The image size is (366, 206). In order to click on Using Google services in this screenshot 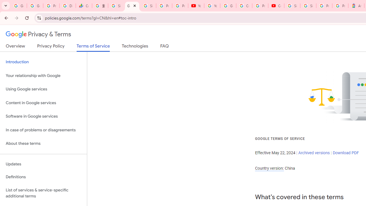, I will do `click(43, 89)`.